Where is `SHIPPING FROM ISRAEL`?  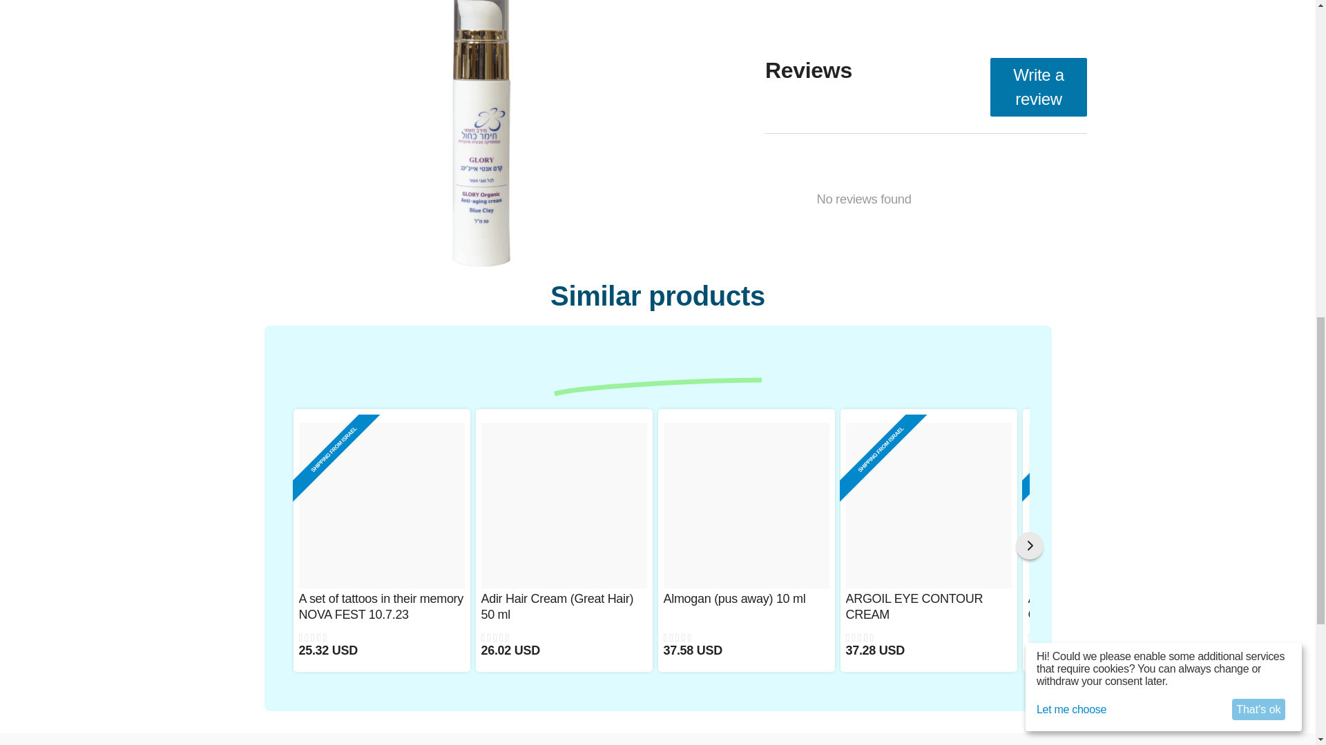
SHIPPING FROM ISRAEL is located at coordinates (1111, 506).